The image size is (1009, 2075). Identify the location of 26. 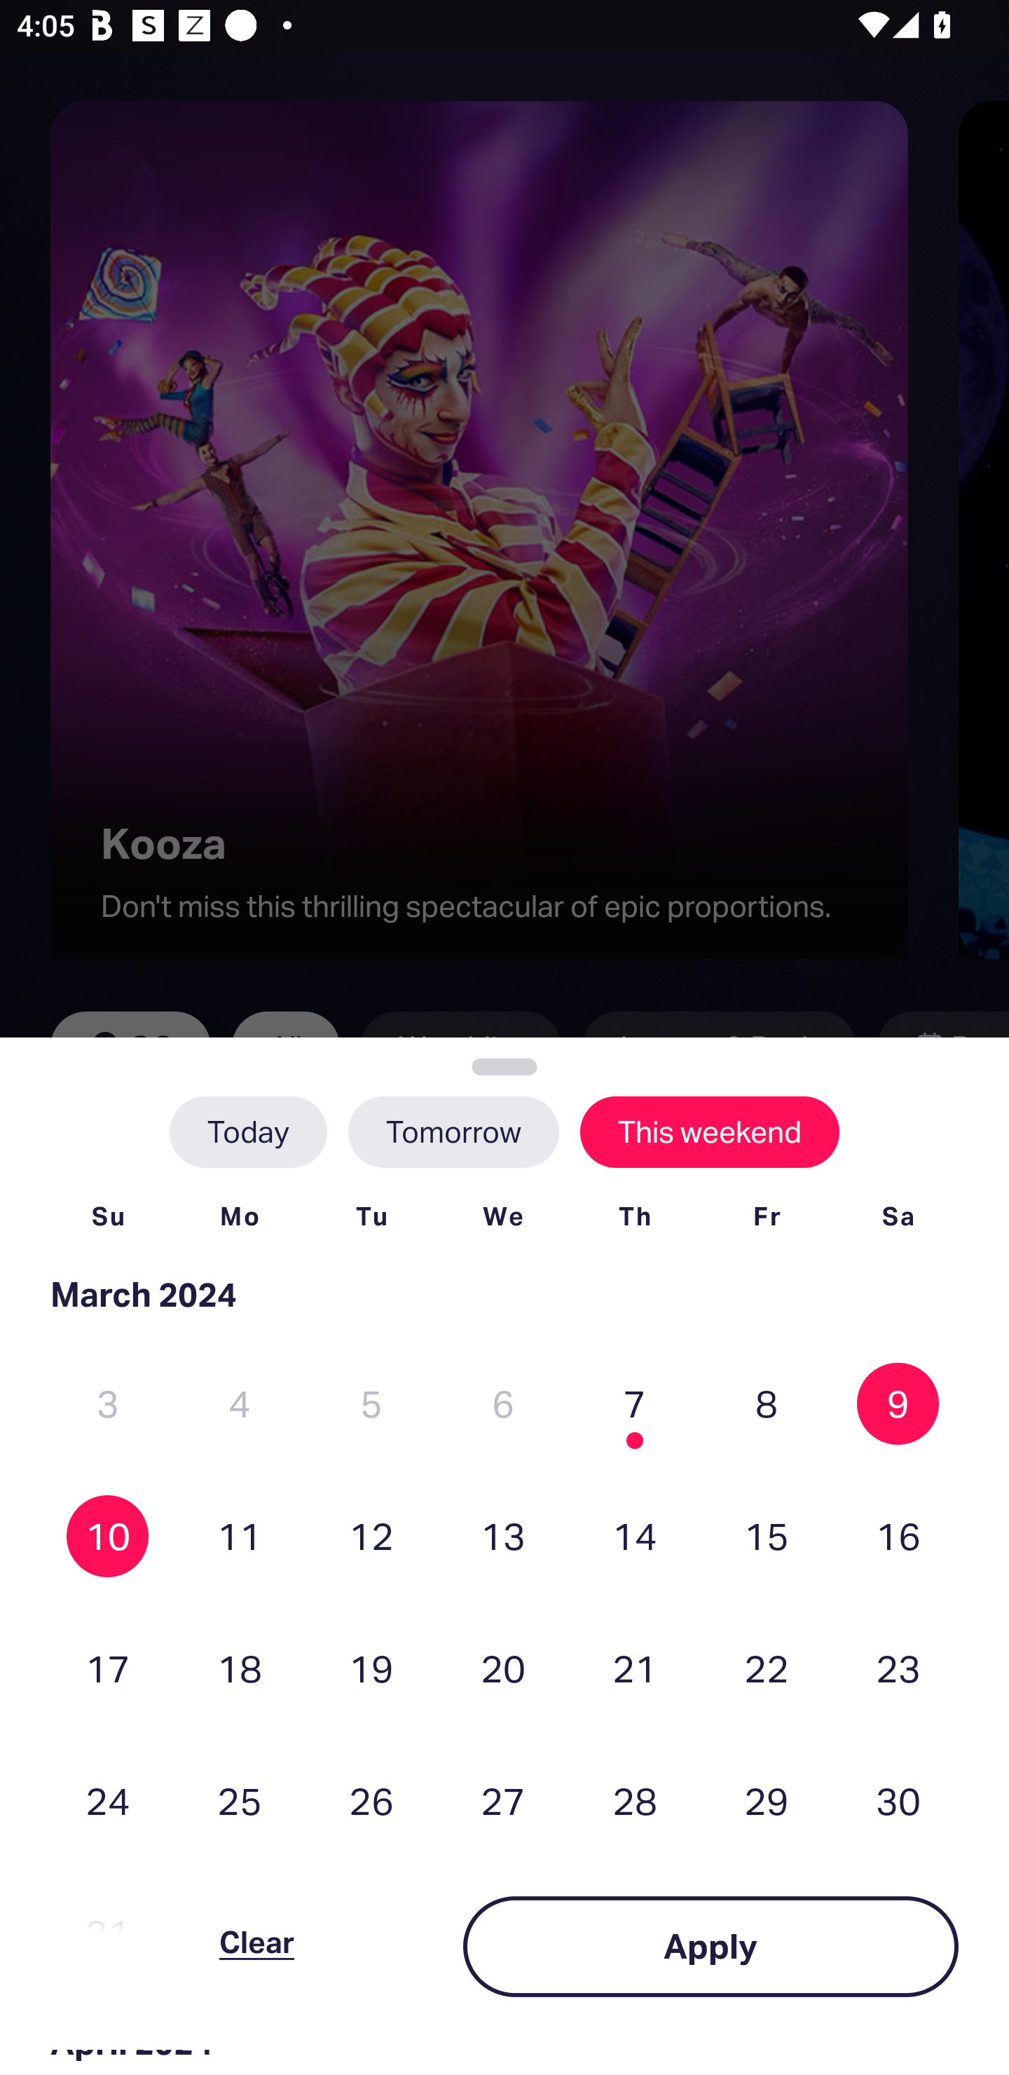
(371, 1801).